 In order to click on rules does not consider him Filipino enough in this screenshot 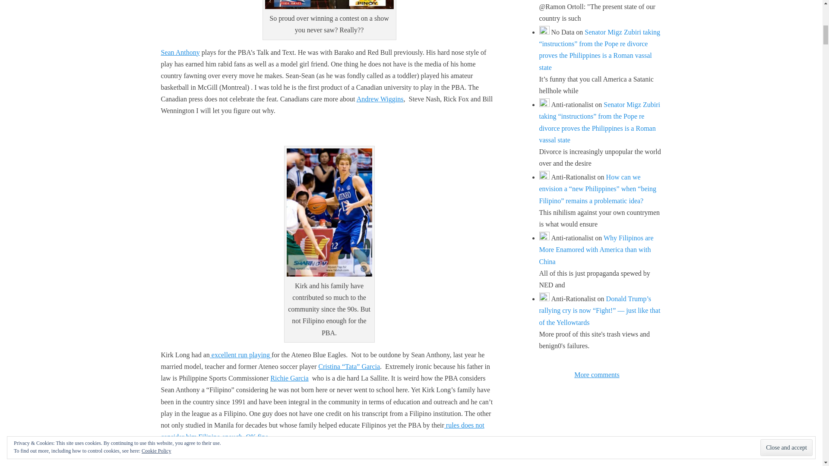, I will do `click(322, 431)`.